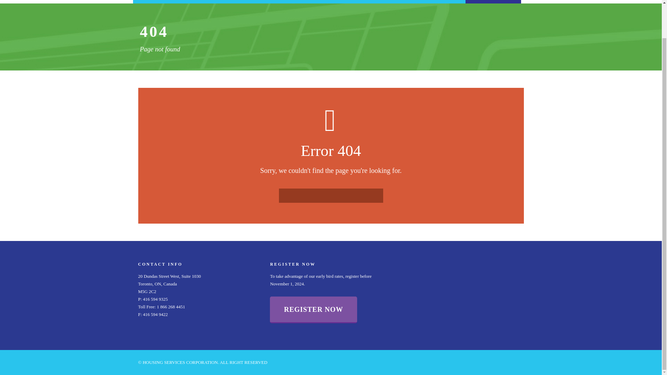 This screenshot has width=667, height=375. I want to click on SPONSORS, so click(382, 1).